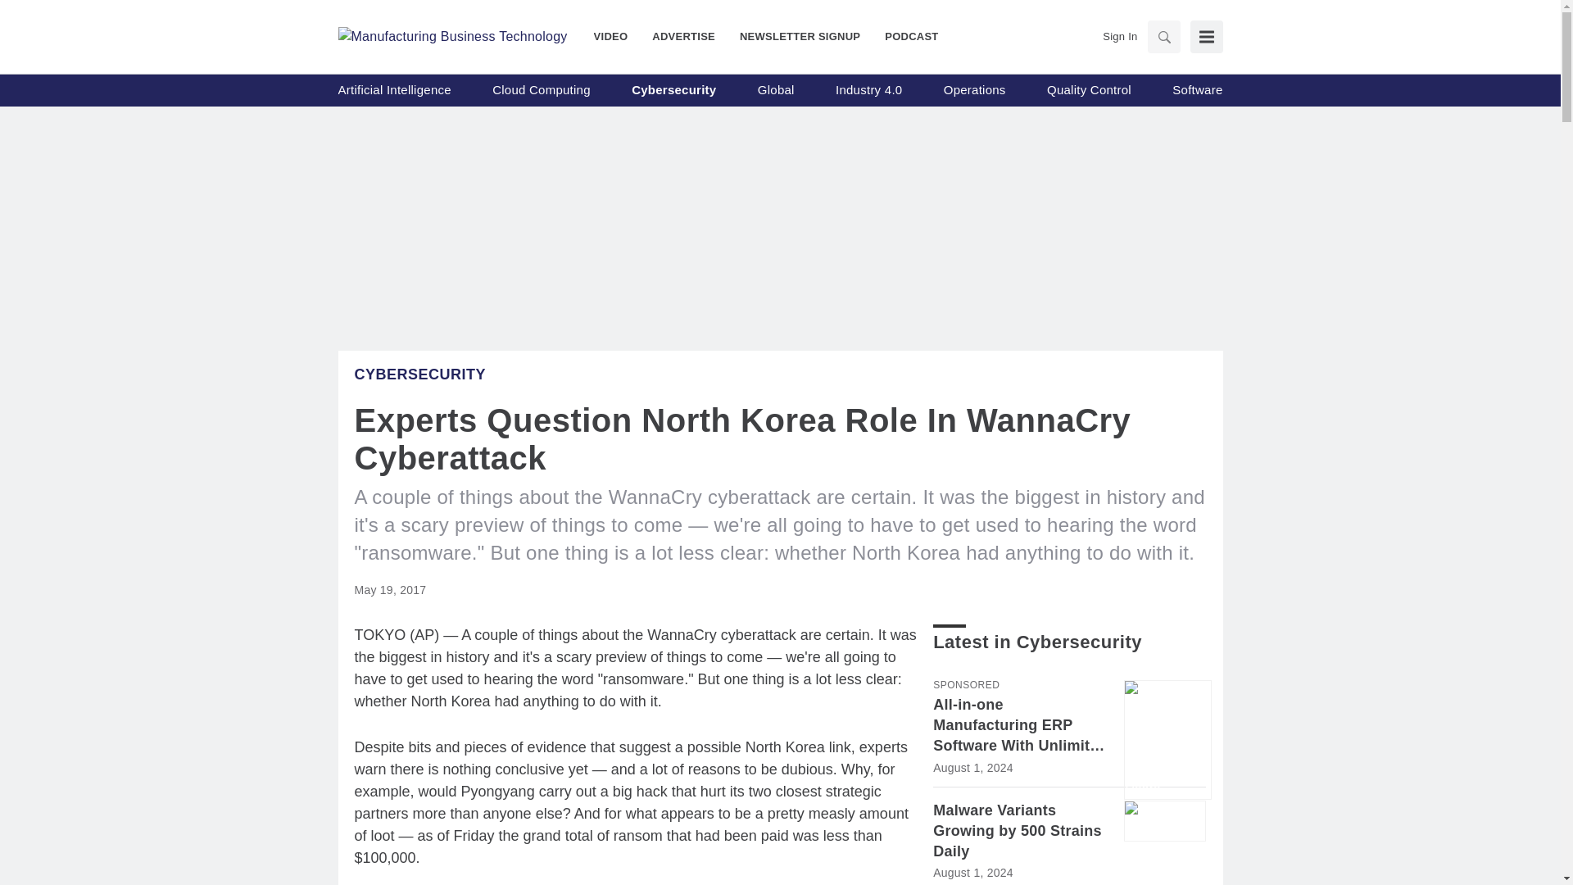 Image resolution: width=1573 pixels, height=885 pixels. Describe the element at coordinates (975, 90) in the screenshot. I see `Operations` at that location.